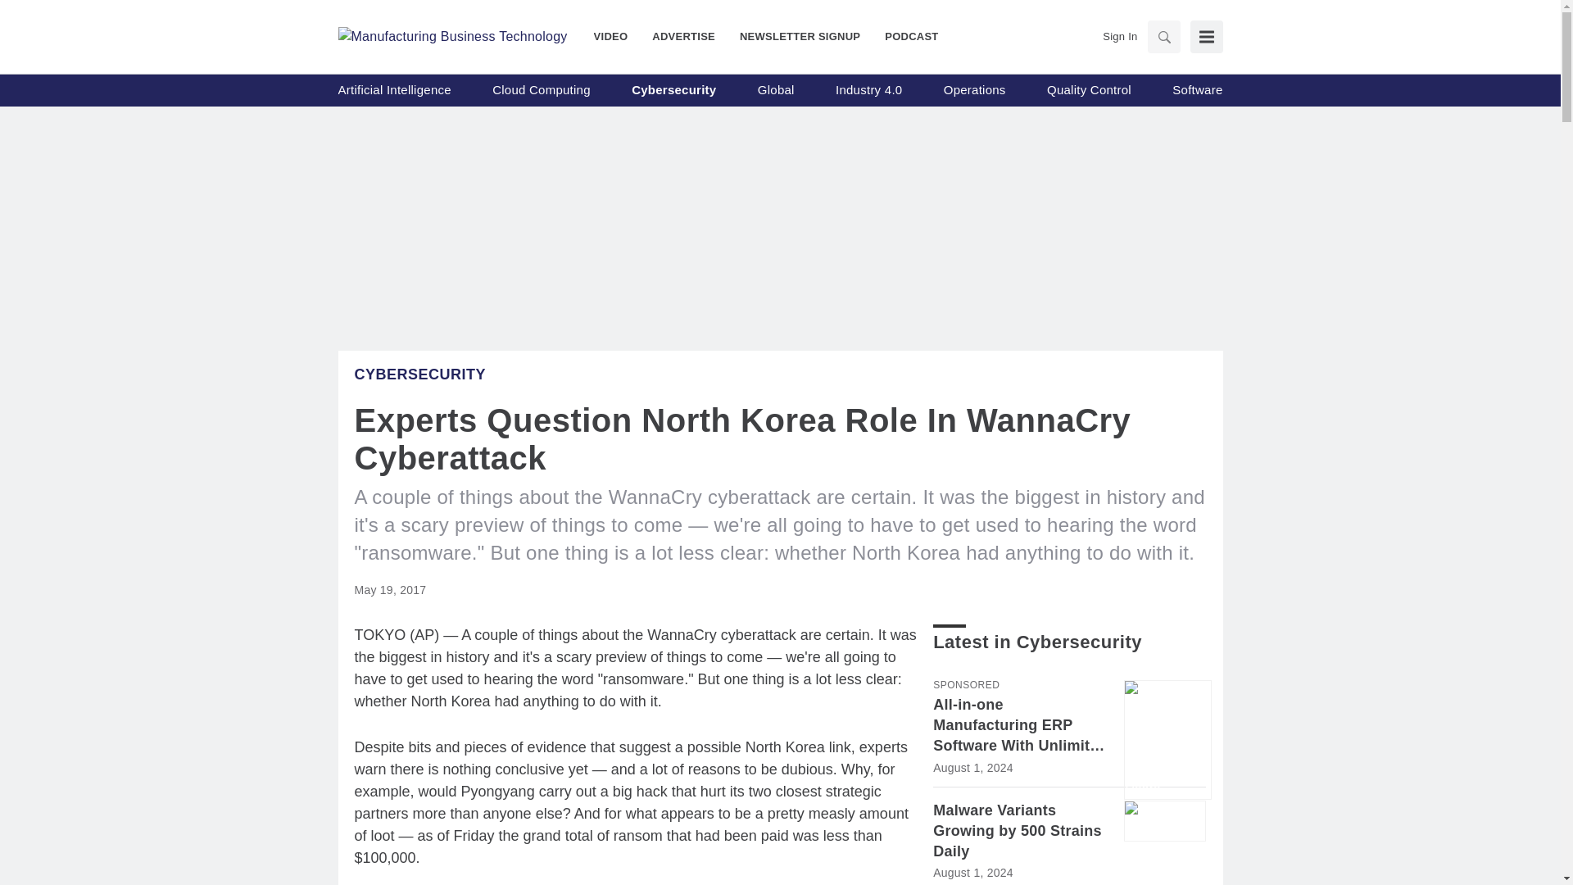 Image resolution: width=1573 pixels, height=885 pixels. Describe the element at coordinates (975, 90) in the screenshot. I see `Operations` at that location.